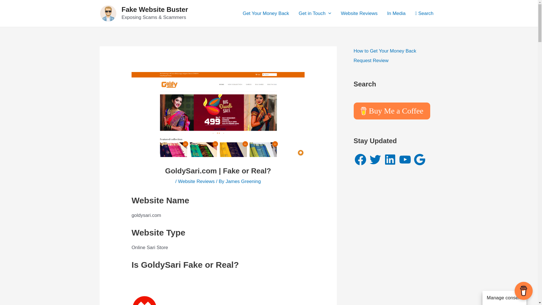 The image size is (542, 305). Describe the element at coordinates (359, 13) in the screenshot. I see `Website Reviews` at that location.